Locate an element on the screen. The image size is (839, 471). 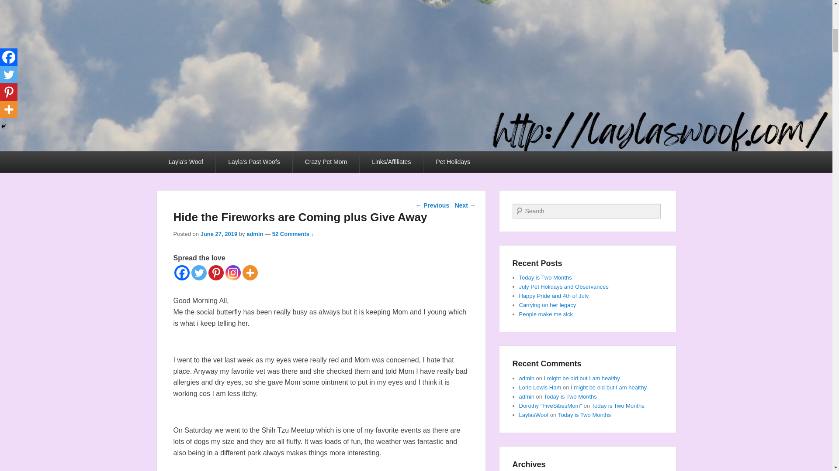
Pinterest is located at coordinates (215, 273).